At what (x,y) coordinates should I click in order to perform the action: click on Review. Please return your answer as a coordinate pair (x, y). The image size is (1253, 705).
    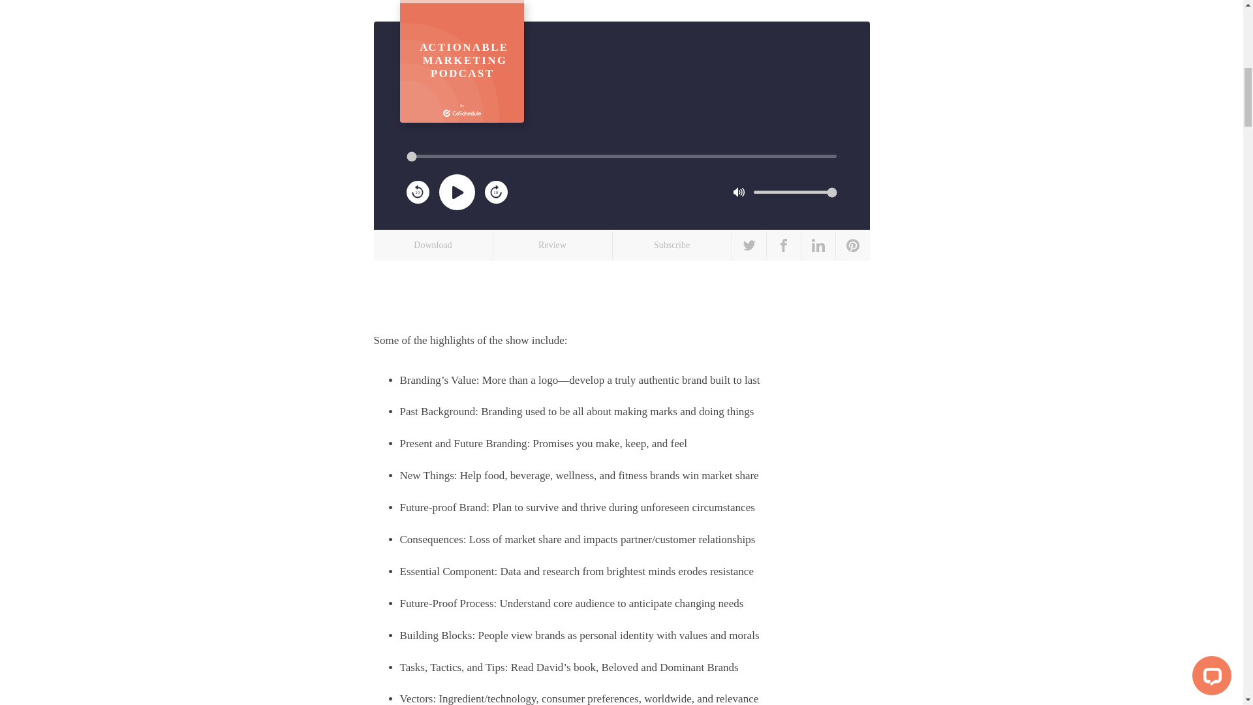
    Looking at the image, I should click on (795, 192).